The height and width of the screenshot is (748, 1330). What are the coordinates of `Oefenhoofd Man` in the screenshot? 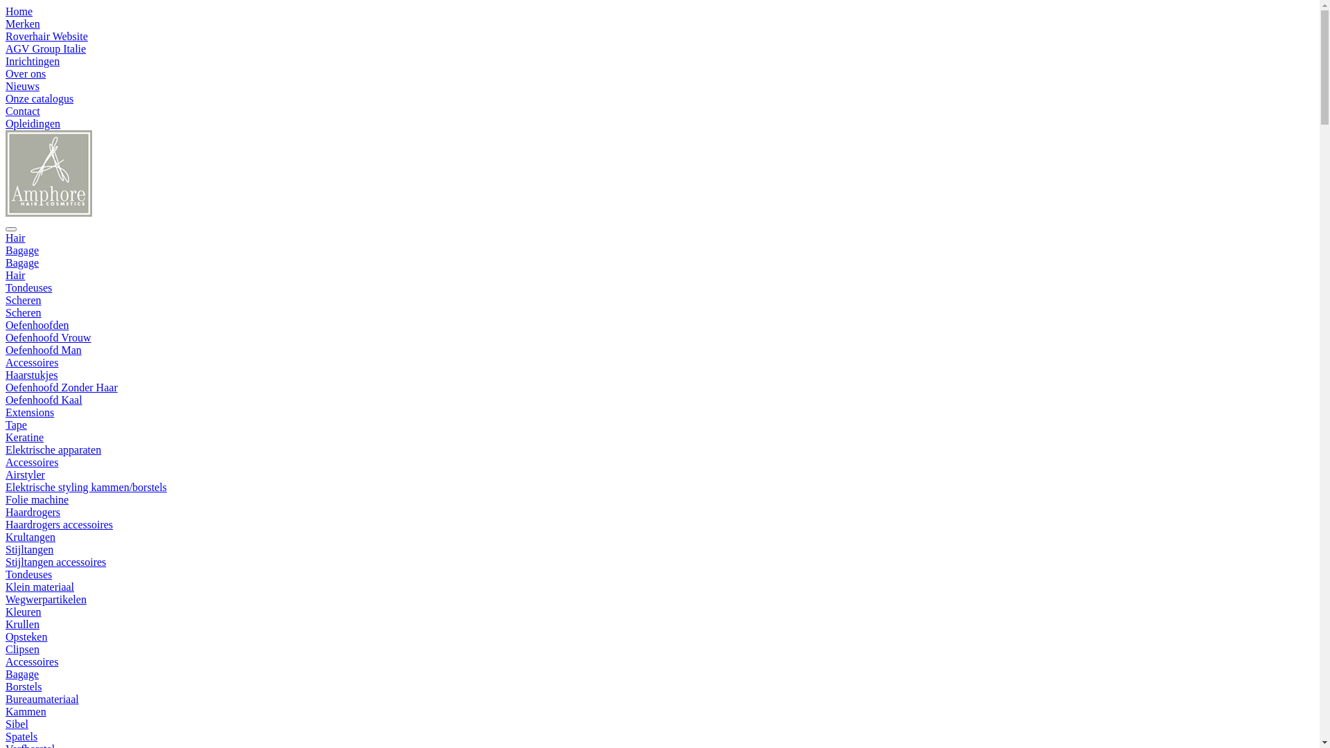 It's located at (44, 350).